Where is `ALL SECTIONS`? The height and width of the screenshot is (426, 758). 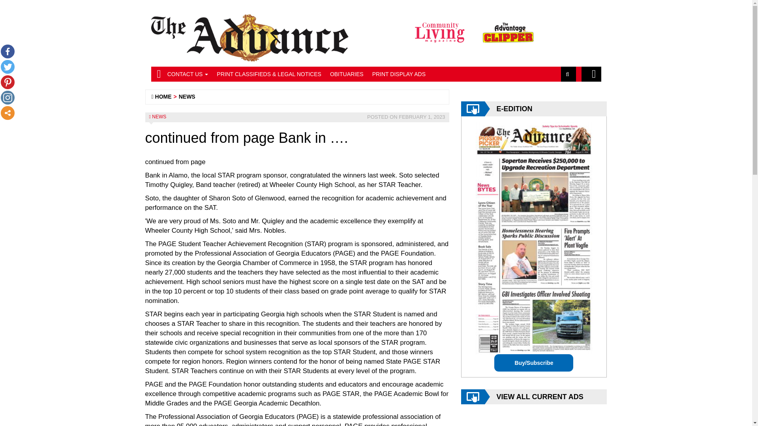 ALL SECTIONS is located at coordinates (591, 74).